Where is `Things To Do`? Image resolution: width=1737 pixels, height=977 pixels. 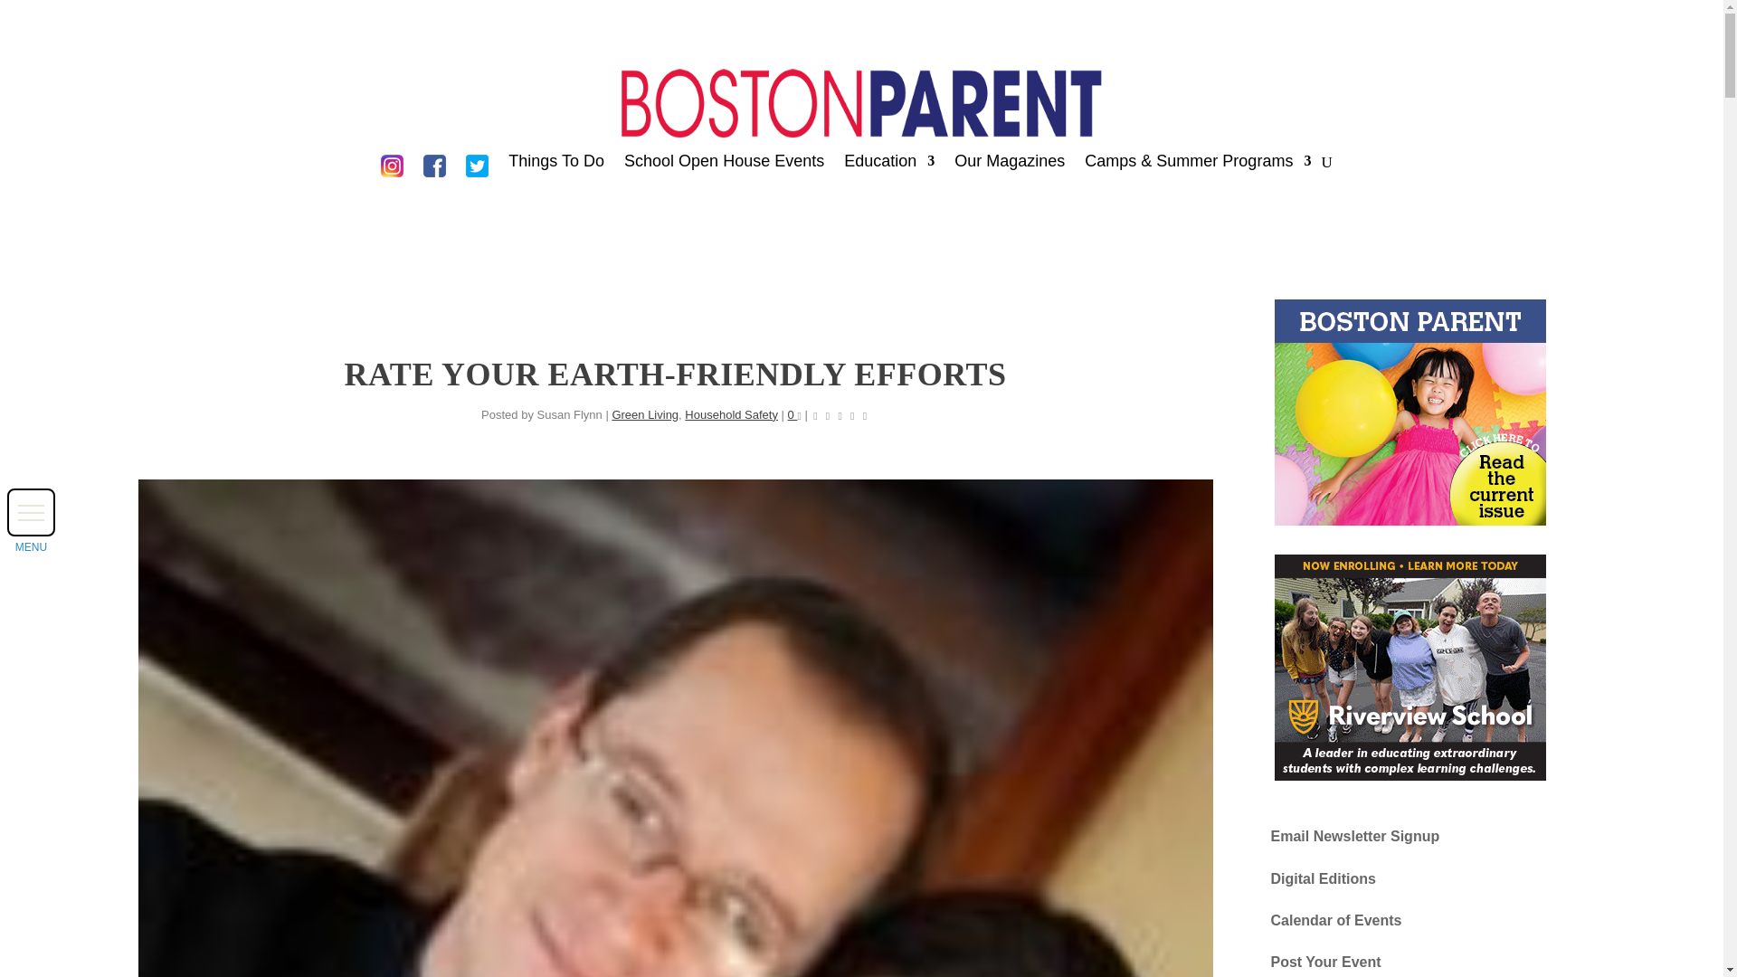 Things To Do is located at coordinates (556, 170).